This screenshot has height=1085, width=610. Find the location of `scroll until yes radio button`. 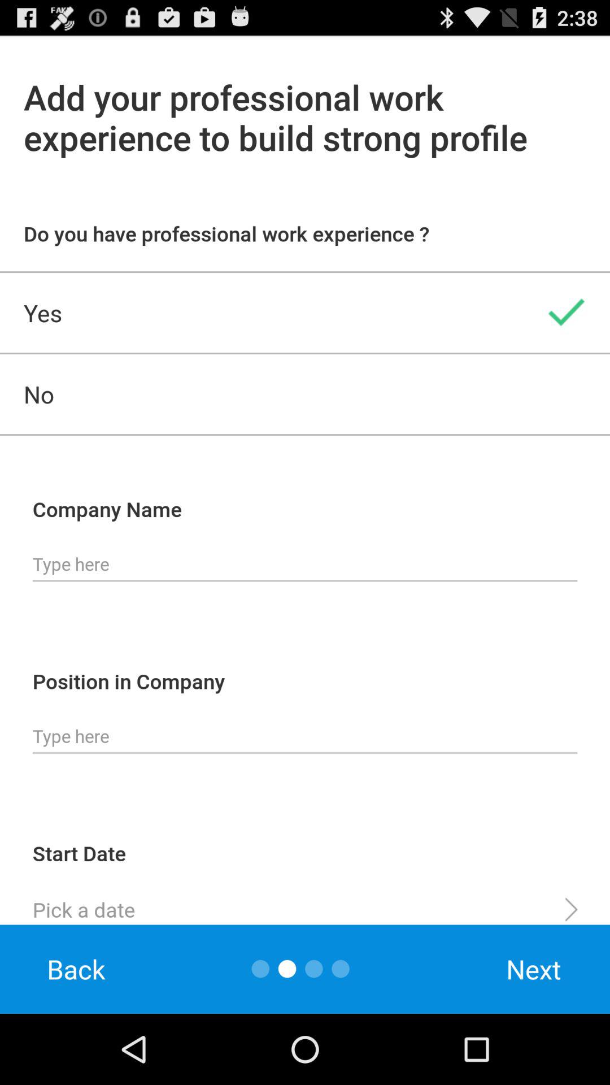

scroll until yes radio button is located at coordinates (305, 313).